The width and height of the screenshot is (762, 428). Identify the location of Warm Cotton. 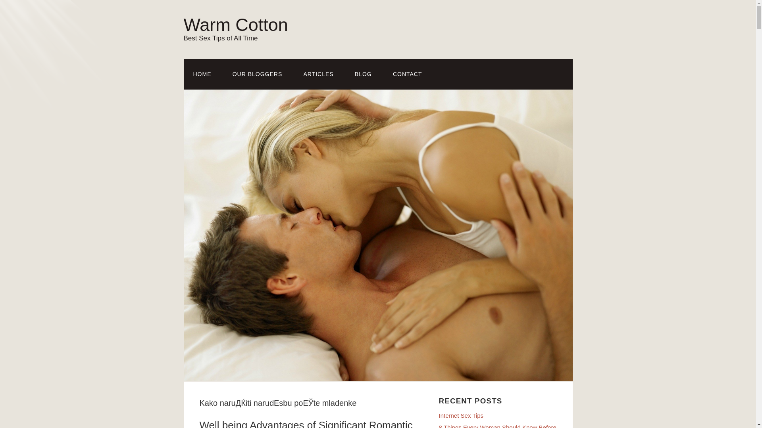
(236, 25).